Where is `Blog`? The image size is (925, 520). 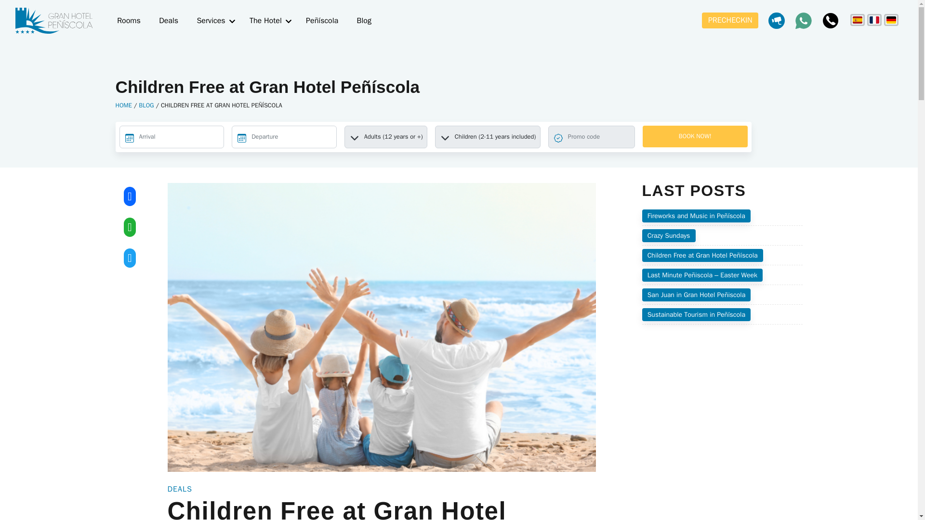
Blog is located at coordinates (364, 20).